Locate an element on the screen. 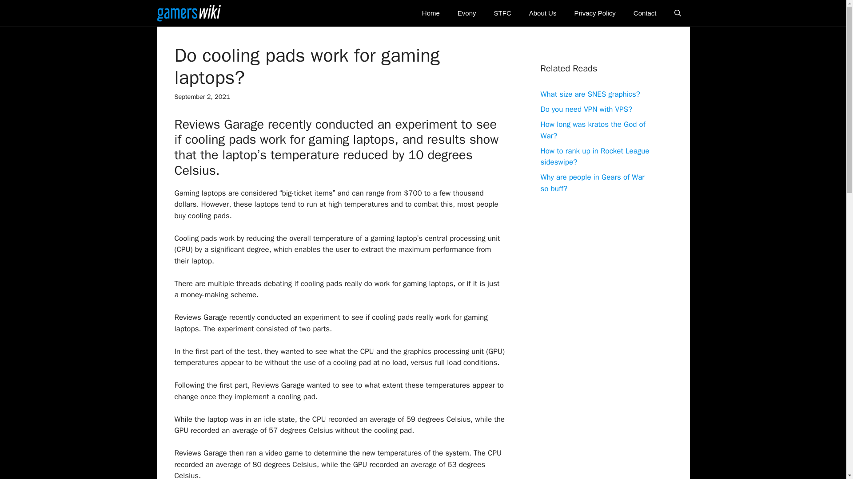 Image resolution: width=853 pixels, height=479 pixels. How long was kratos the God of War? is located at coordinates (592, 130).